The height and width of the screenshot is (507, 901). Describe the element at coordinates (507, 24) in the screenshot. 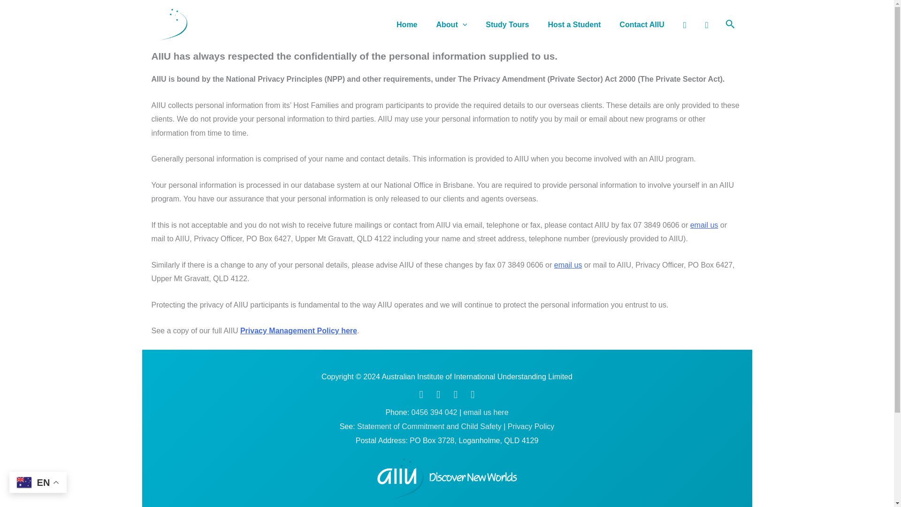

I see `Study Tours` at that location.